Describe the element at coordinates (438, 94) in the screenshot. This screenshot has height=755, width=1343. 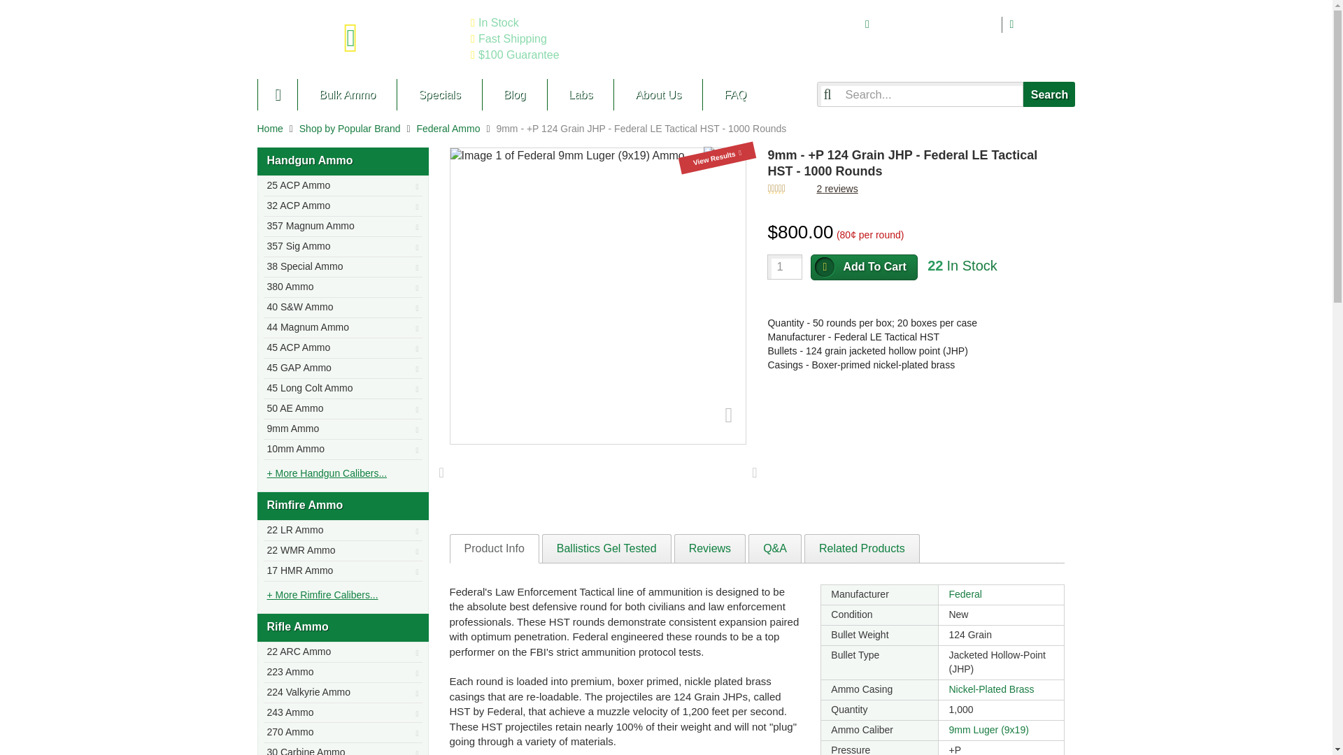
I see `Special Ammunition Deals` at that location.